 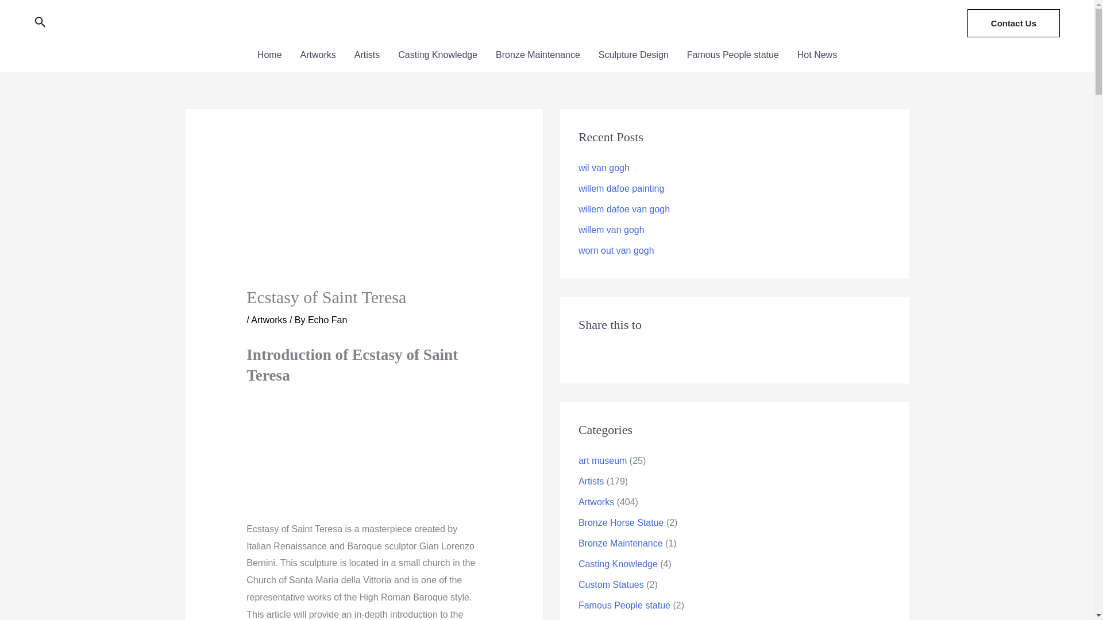 I want to click on Hot News, so click(x=817, y=55).